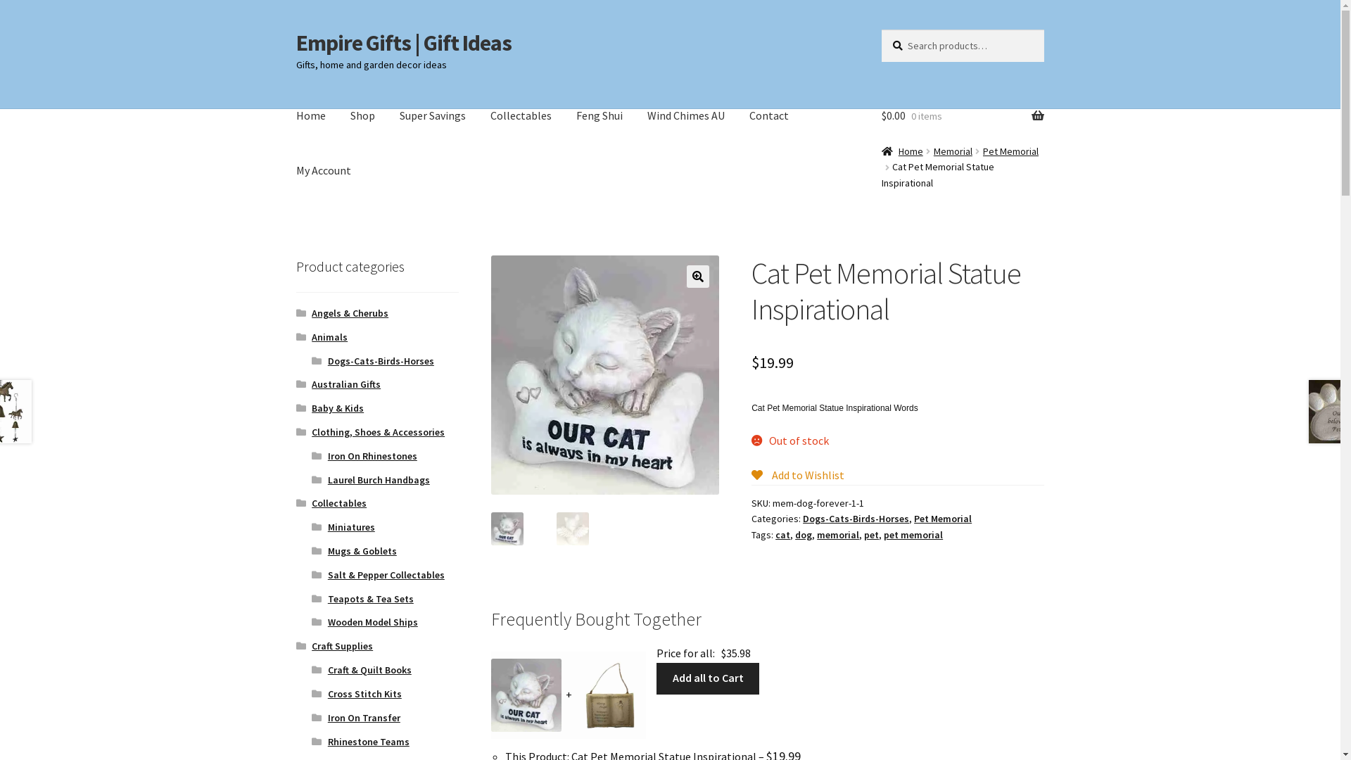 The width and height of the screenshot is (1351, 760). I want to click on Collectables, so click(339, 503).